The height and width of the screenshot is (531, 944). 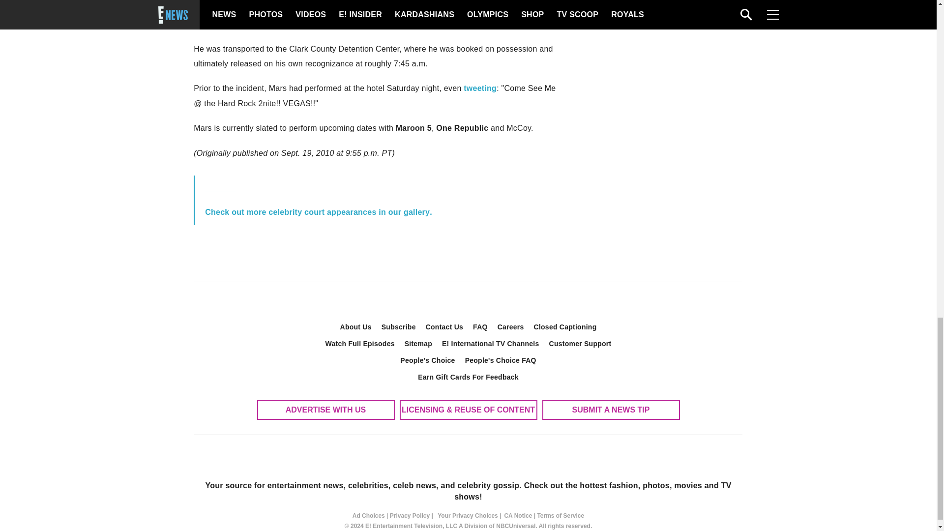 I want to click on Watch Full Episodes, so click(x=360, y=343).